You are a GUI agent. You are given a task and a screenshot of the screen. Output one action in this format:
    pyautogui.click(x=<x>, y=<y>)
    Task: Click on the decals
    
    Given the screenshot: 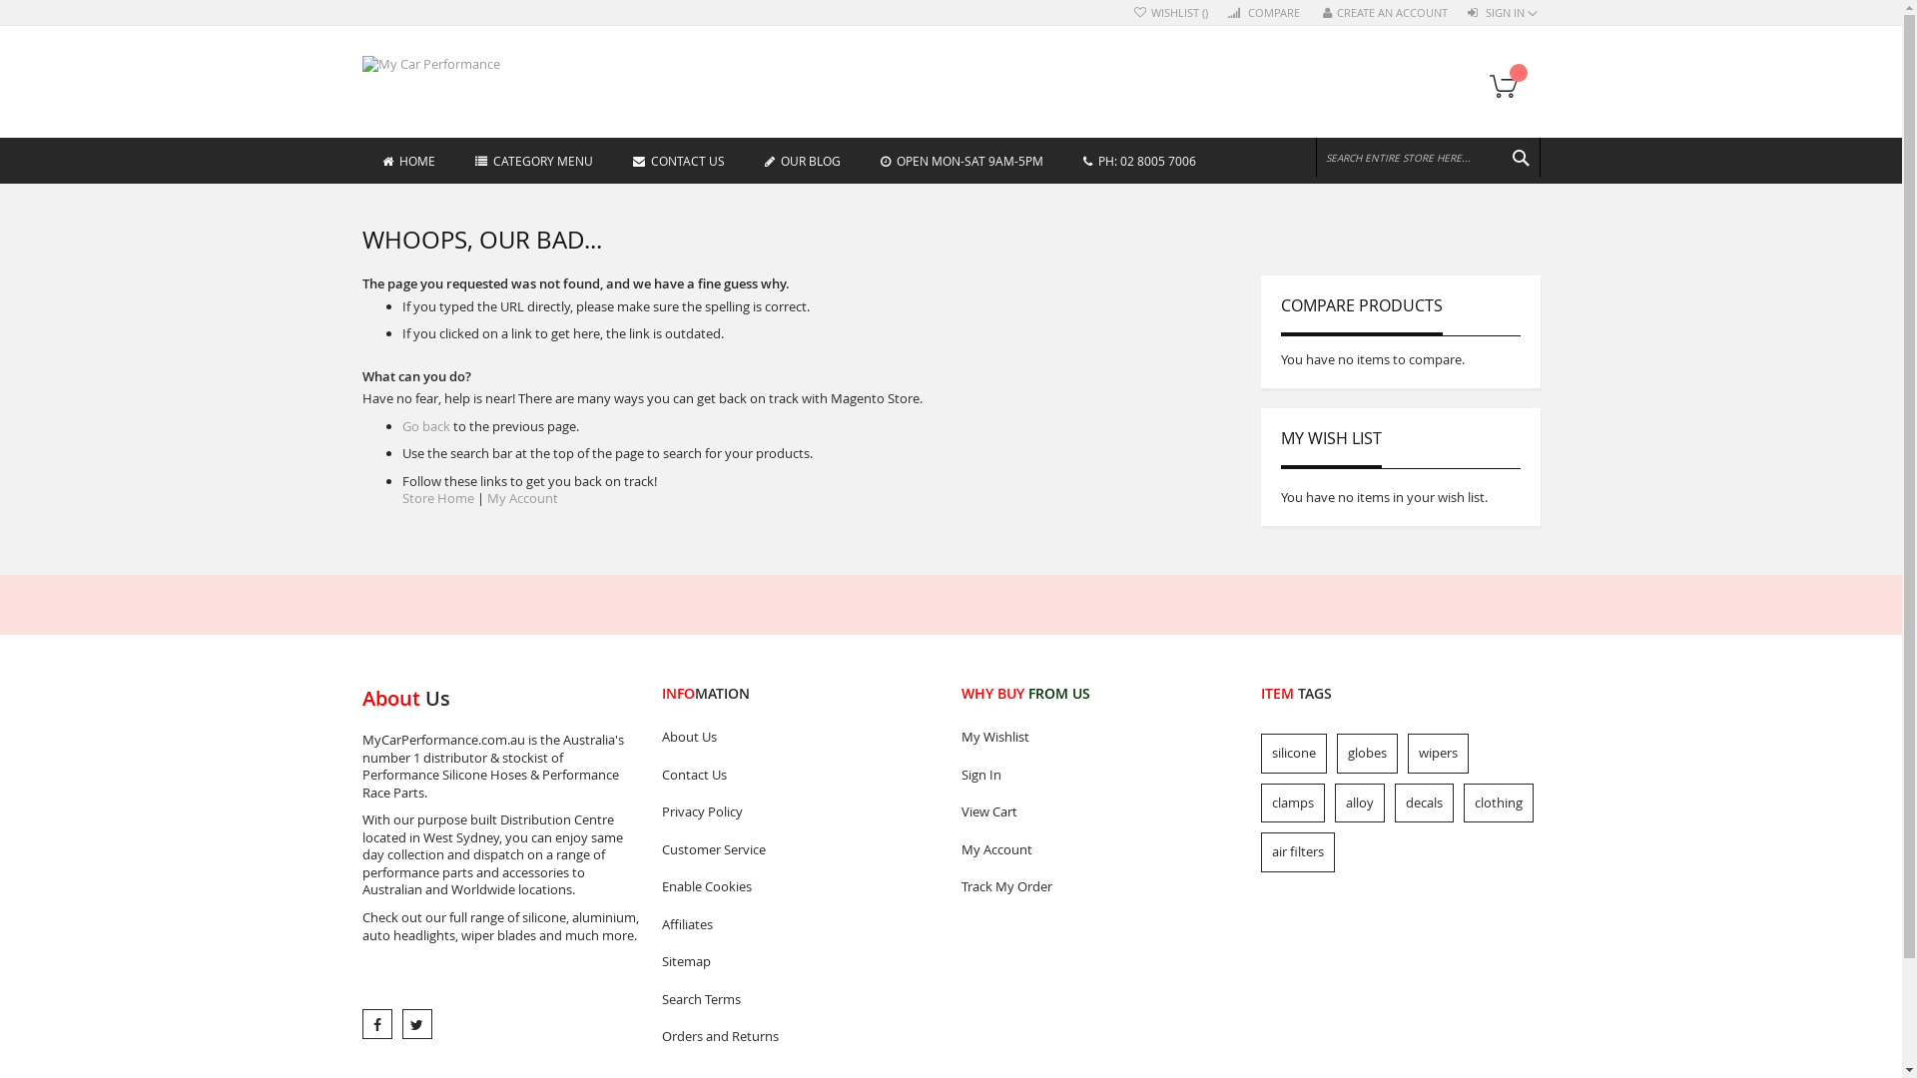 What is the action you would take?
    pyautogui.click(x=1424, y=803)
    